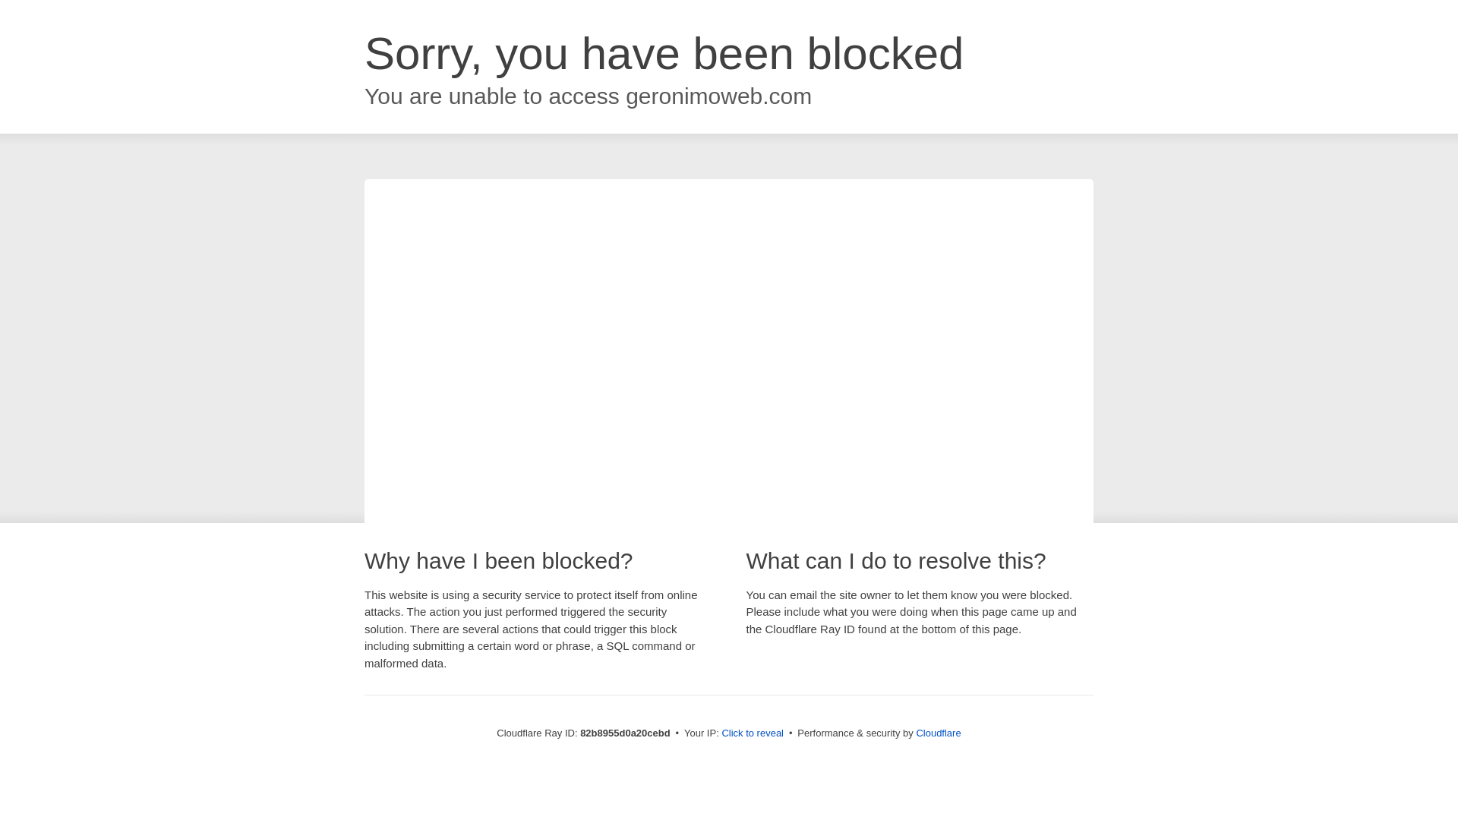  What do you see at coordinates (753, 733) in the screenshot?
I see `Click to reveal` at bounding box center [753, 733].